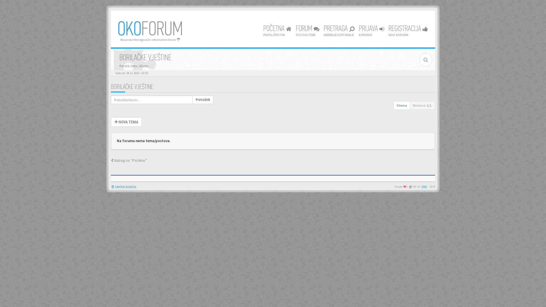 The height and width of the screenshot is (307, 546). What do you see at coordinates (408, 31) in the screenshot?
I see `REGISTRACIJA` at bounding box center [408, 31].